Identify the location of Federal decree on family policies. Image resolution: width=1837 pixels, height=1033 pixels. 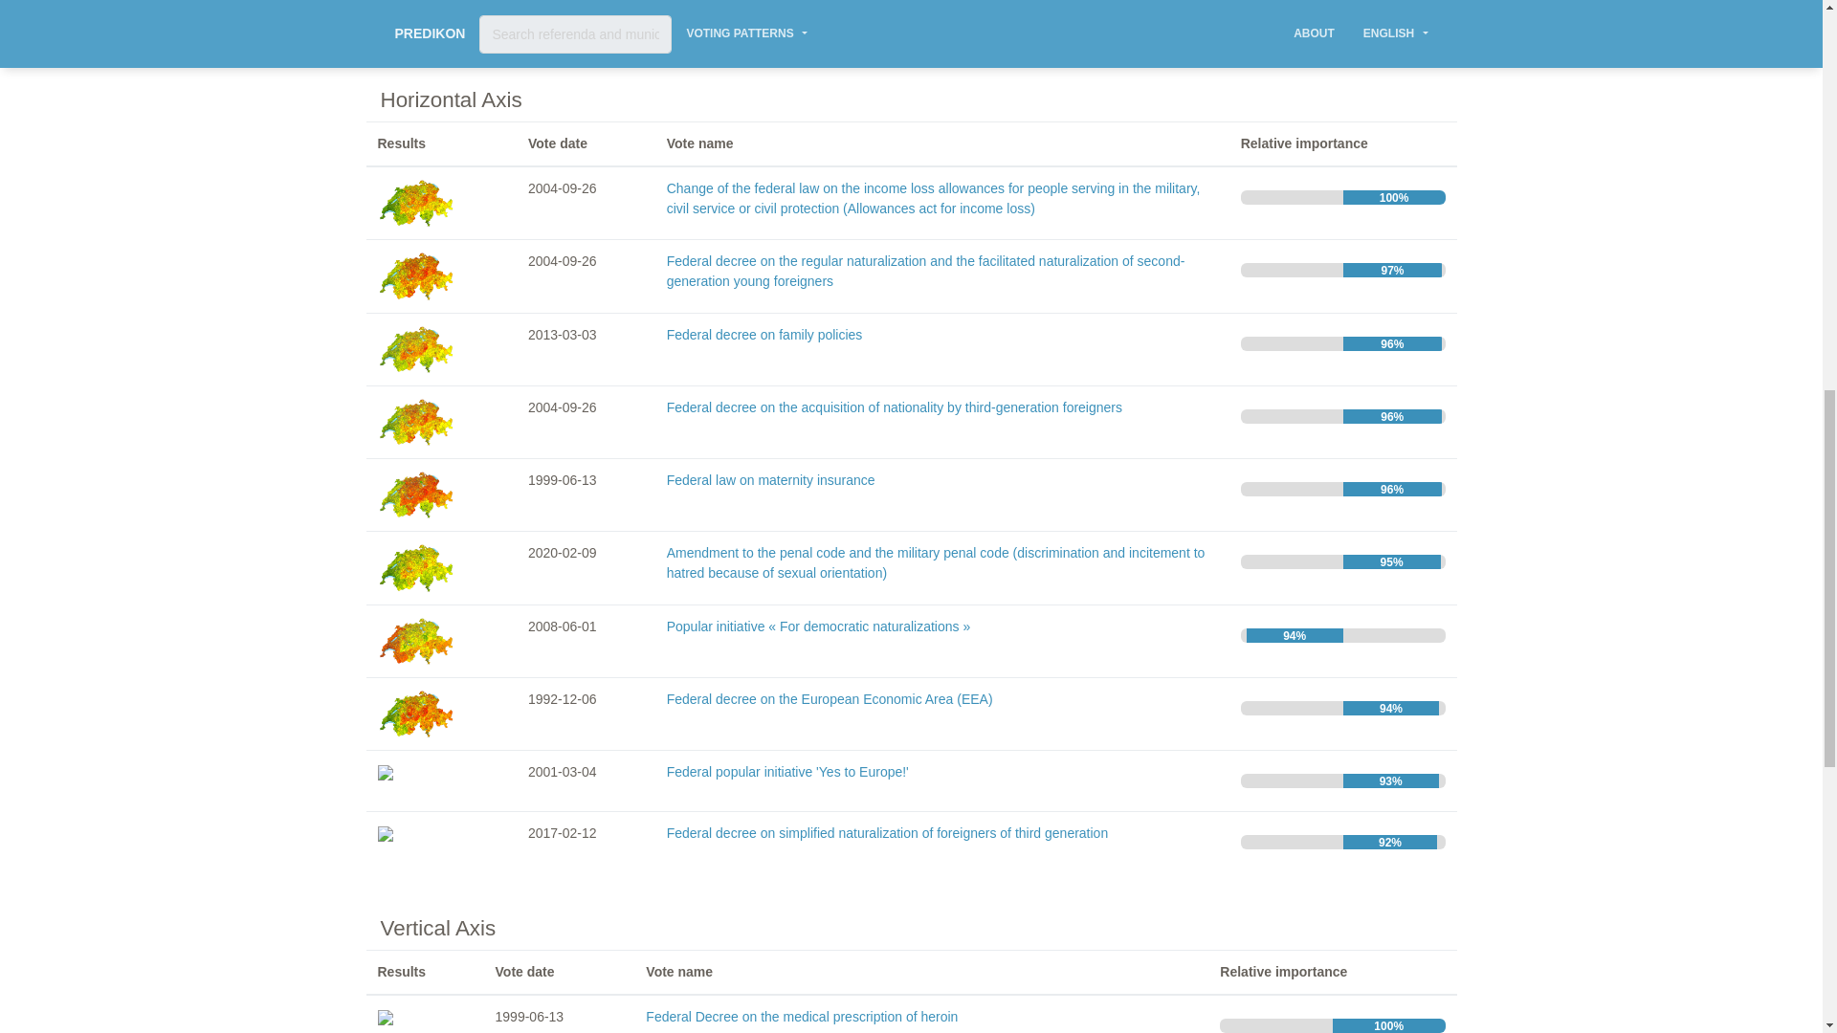
(764, 335).